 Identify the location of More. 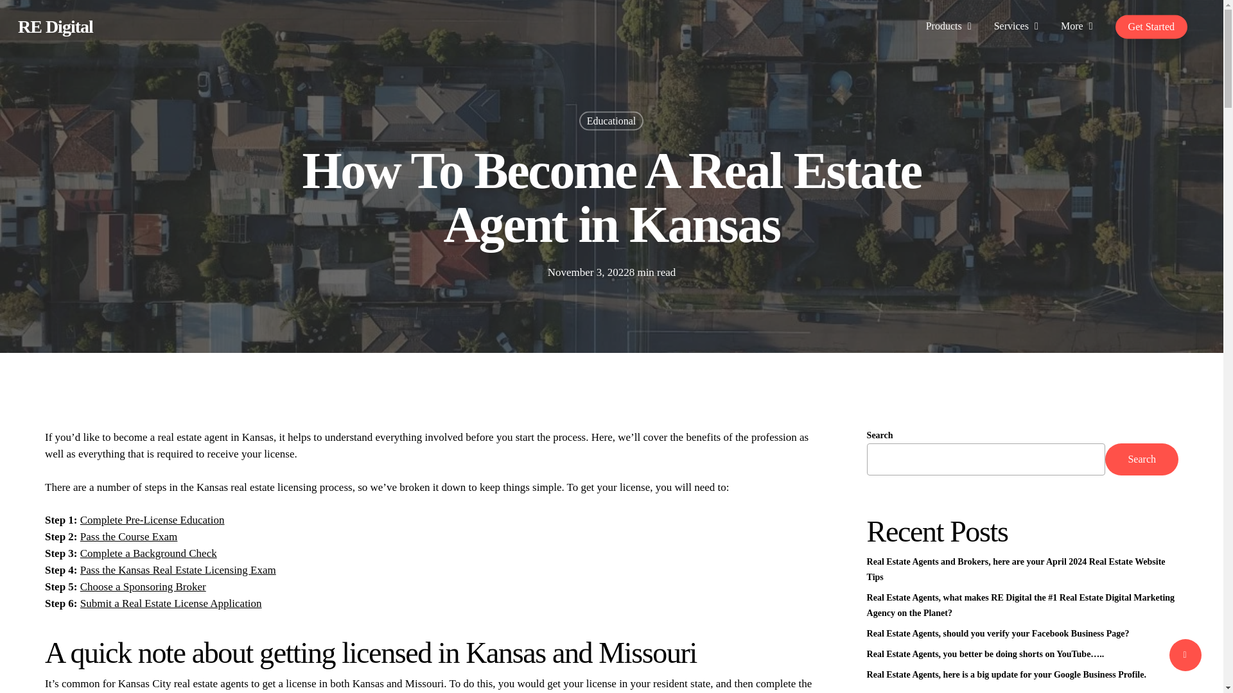
(1078, 26).